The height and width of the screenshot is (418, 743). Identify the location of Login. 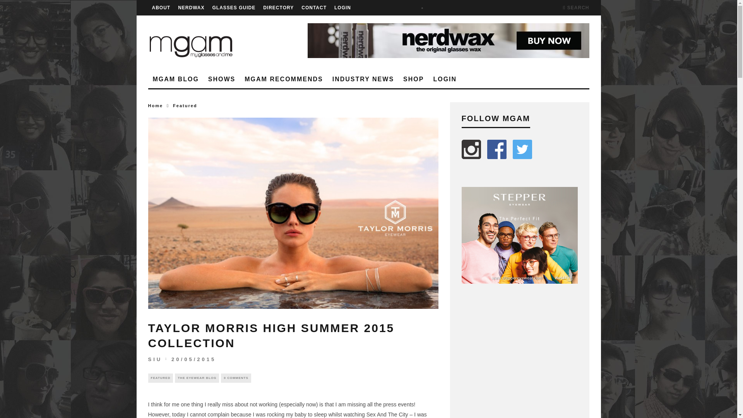
(342, 8).